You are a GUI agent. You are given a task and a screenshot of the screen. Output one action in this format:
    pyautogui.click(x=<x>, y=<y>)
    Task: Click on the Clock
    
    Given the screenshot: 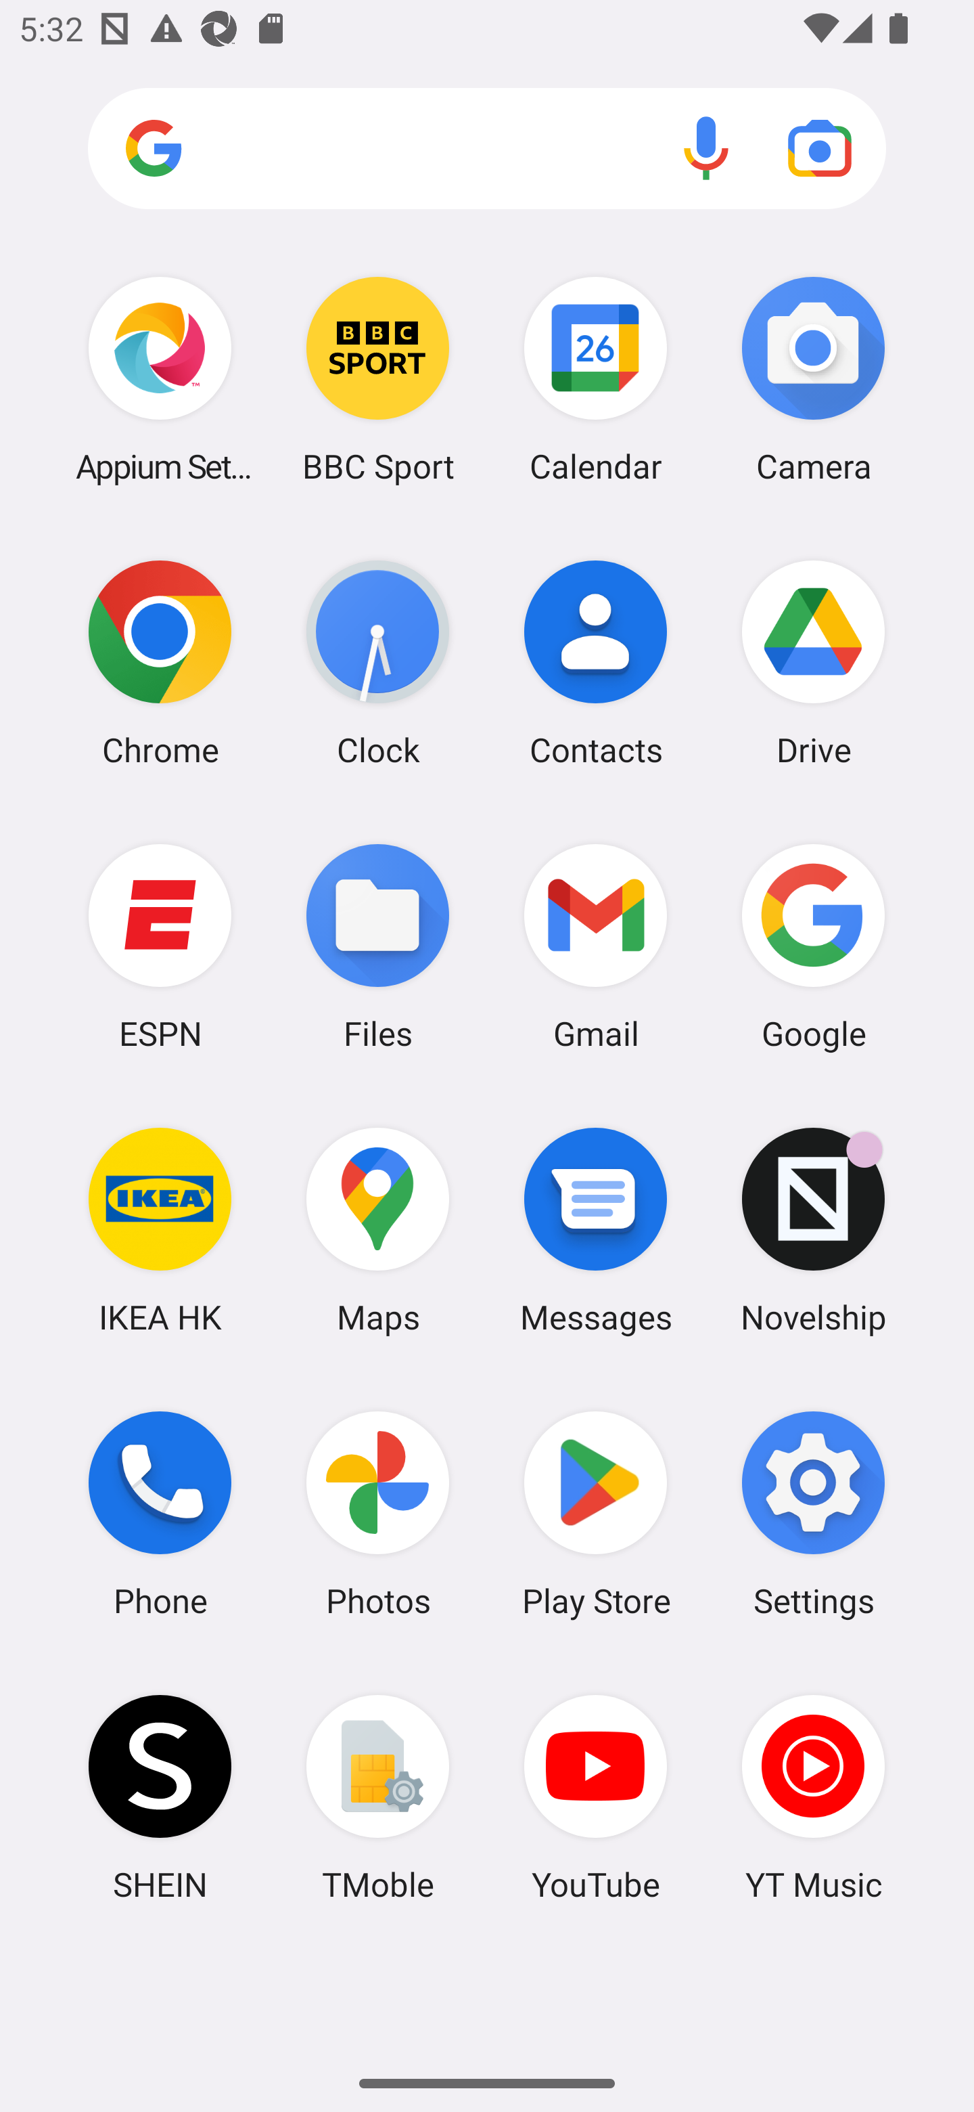 What is the action you would take?
    pyautogui.click(x=377, y=663)
    